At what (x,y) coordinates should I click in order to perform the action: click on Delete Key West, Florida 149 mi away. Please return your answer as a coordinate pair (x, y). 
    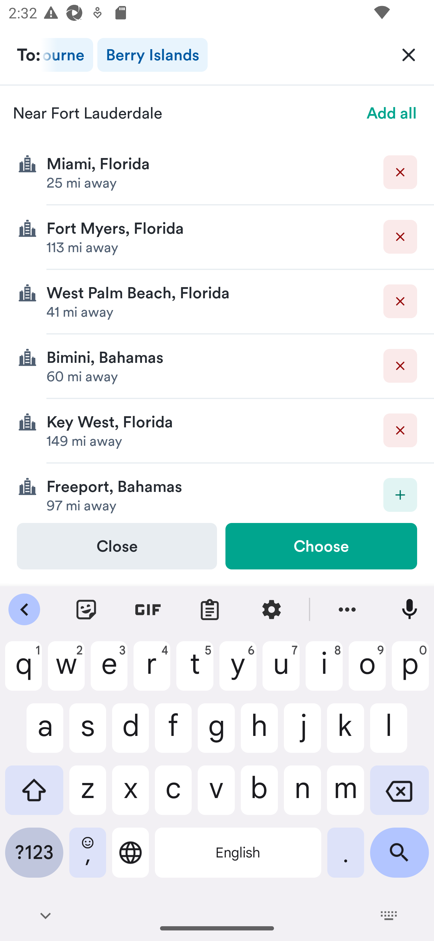
    Looking at the image, I should click on (217, 431).